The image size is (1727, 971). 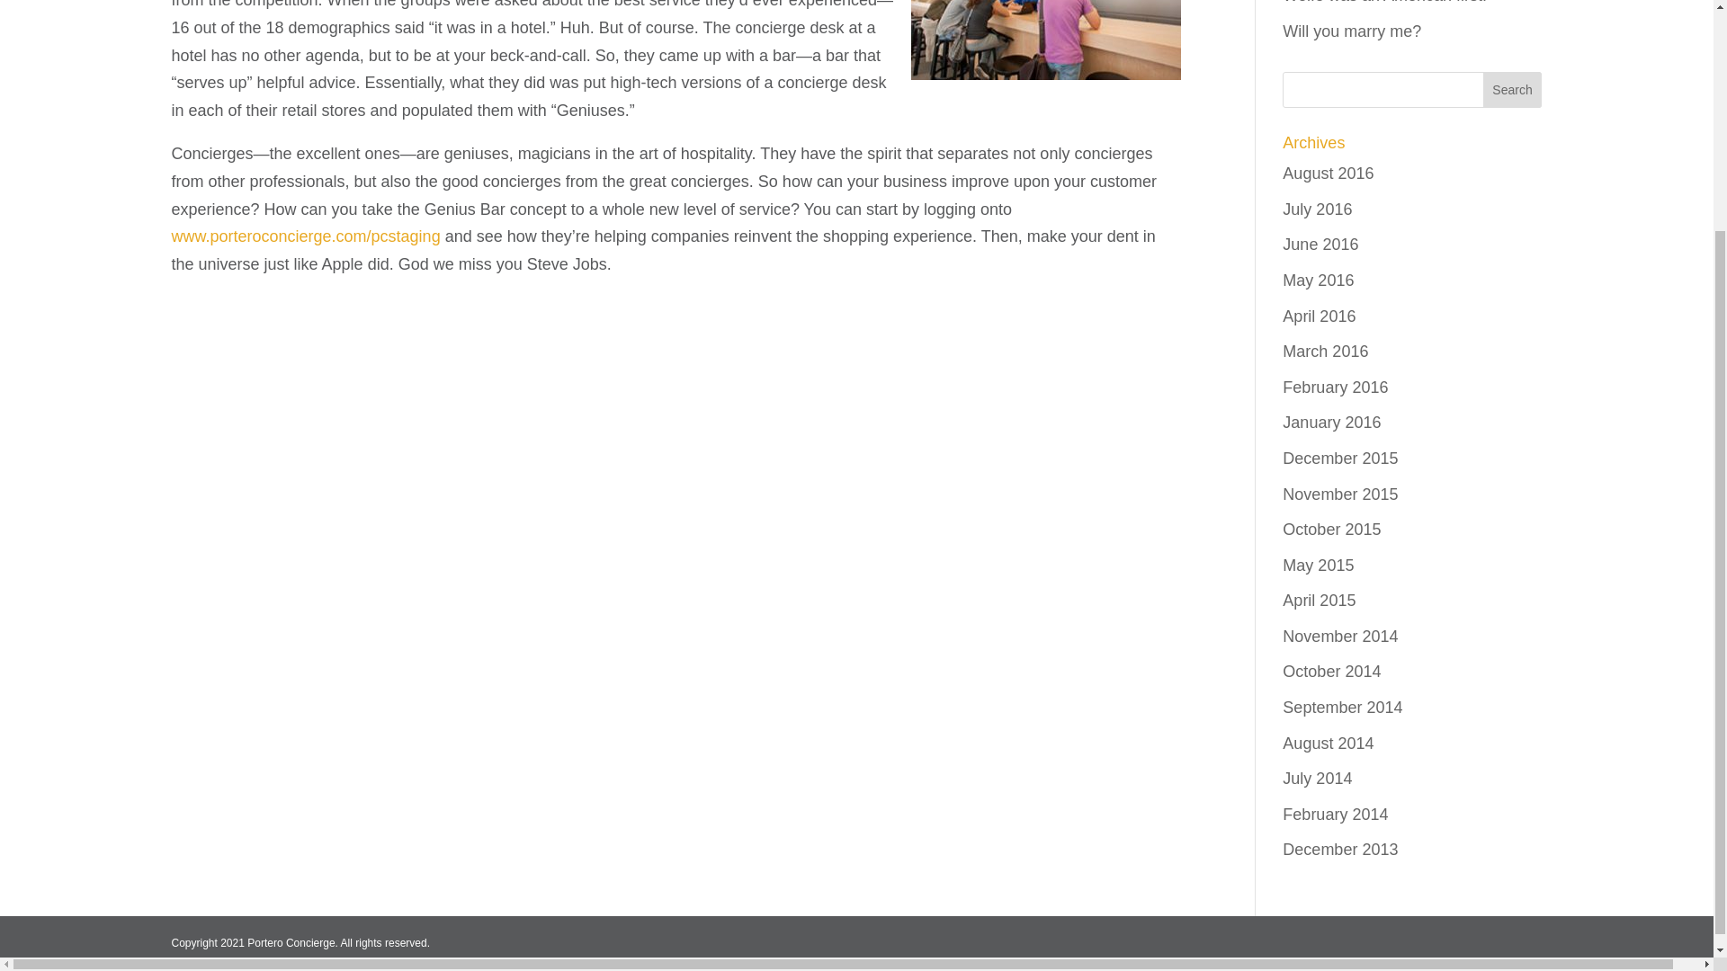 I want to click on August 2016, so click(x=1328, y=173).